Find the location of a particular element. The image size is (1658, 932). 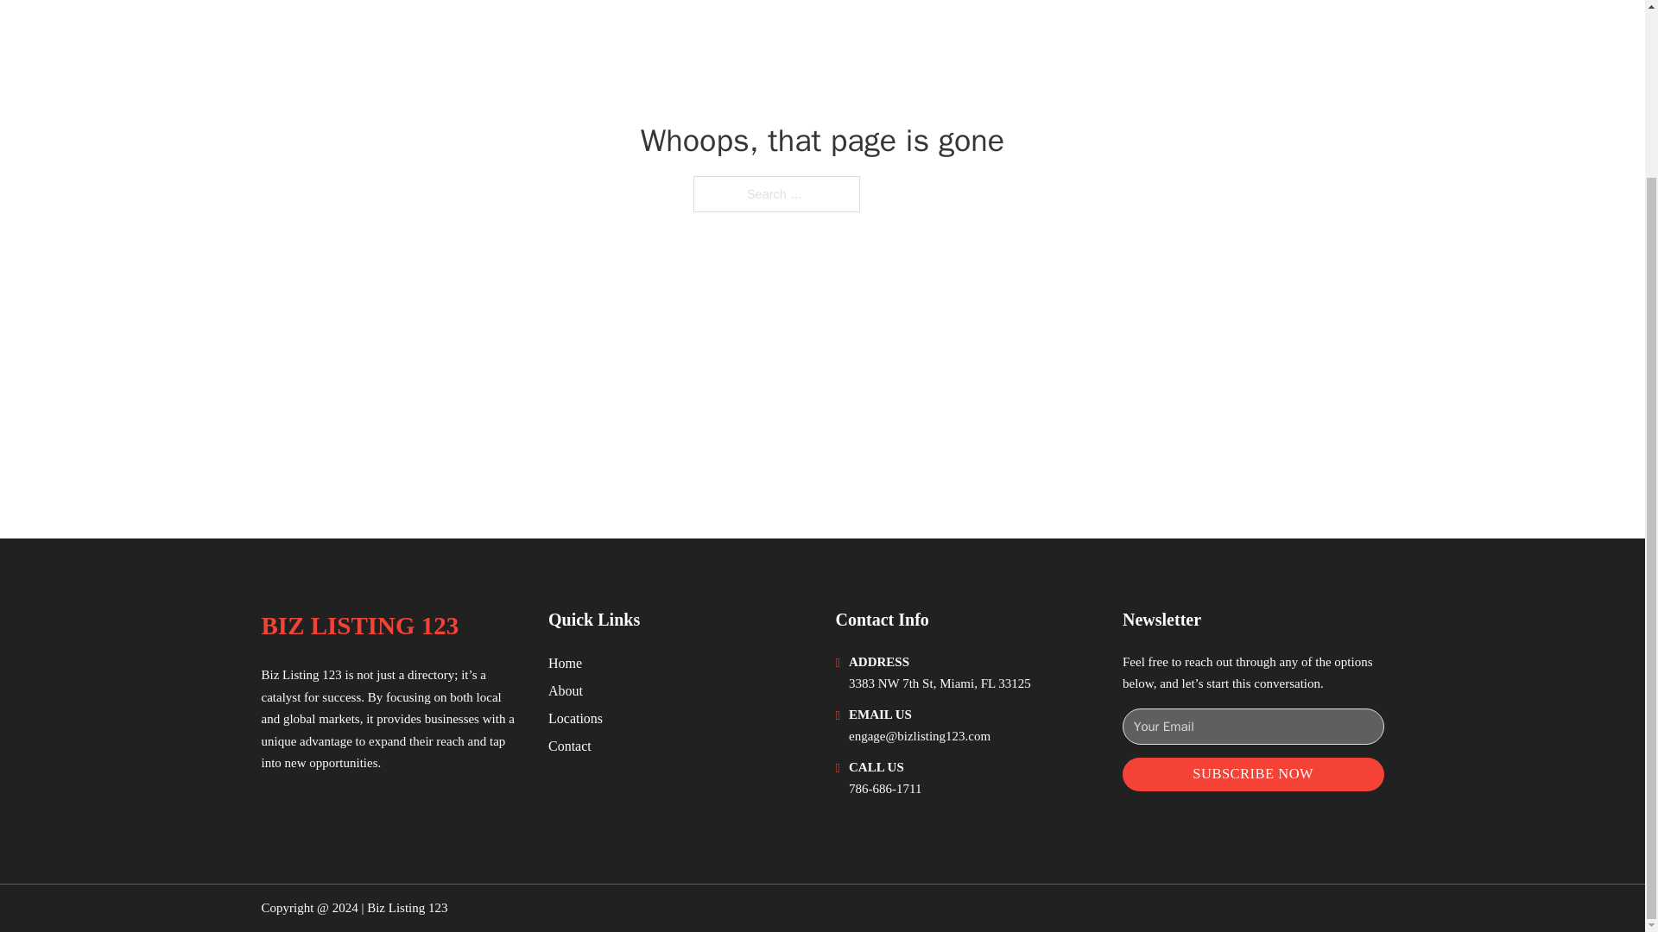

SUBSCRIBE NOW is located at coordinates (1253, 774).